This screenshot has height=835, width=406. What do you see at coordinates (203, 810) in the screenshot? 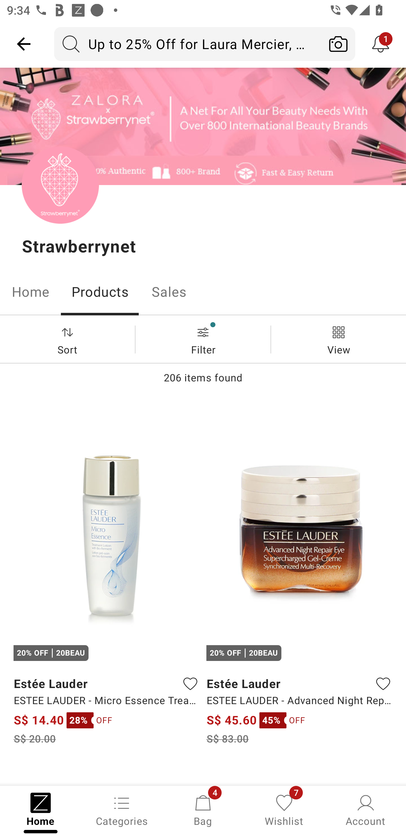
I see `Bag, 4 new notifications Bag` at bounding box center [203, 810].